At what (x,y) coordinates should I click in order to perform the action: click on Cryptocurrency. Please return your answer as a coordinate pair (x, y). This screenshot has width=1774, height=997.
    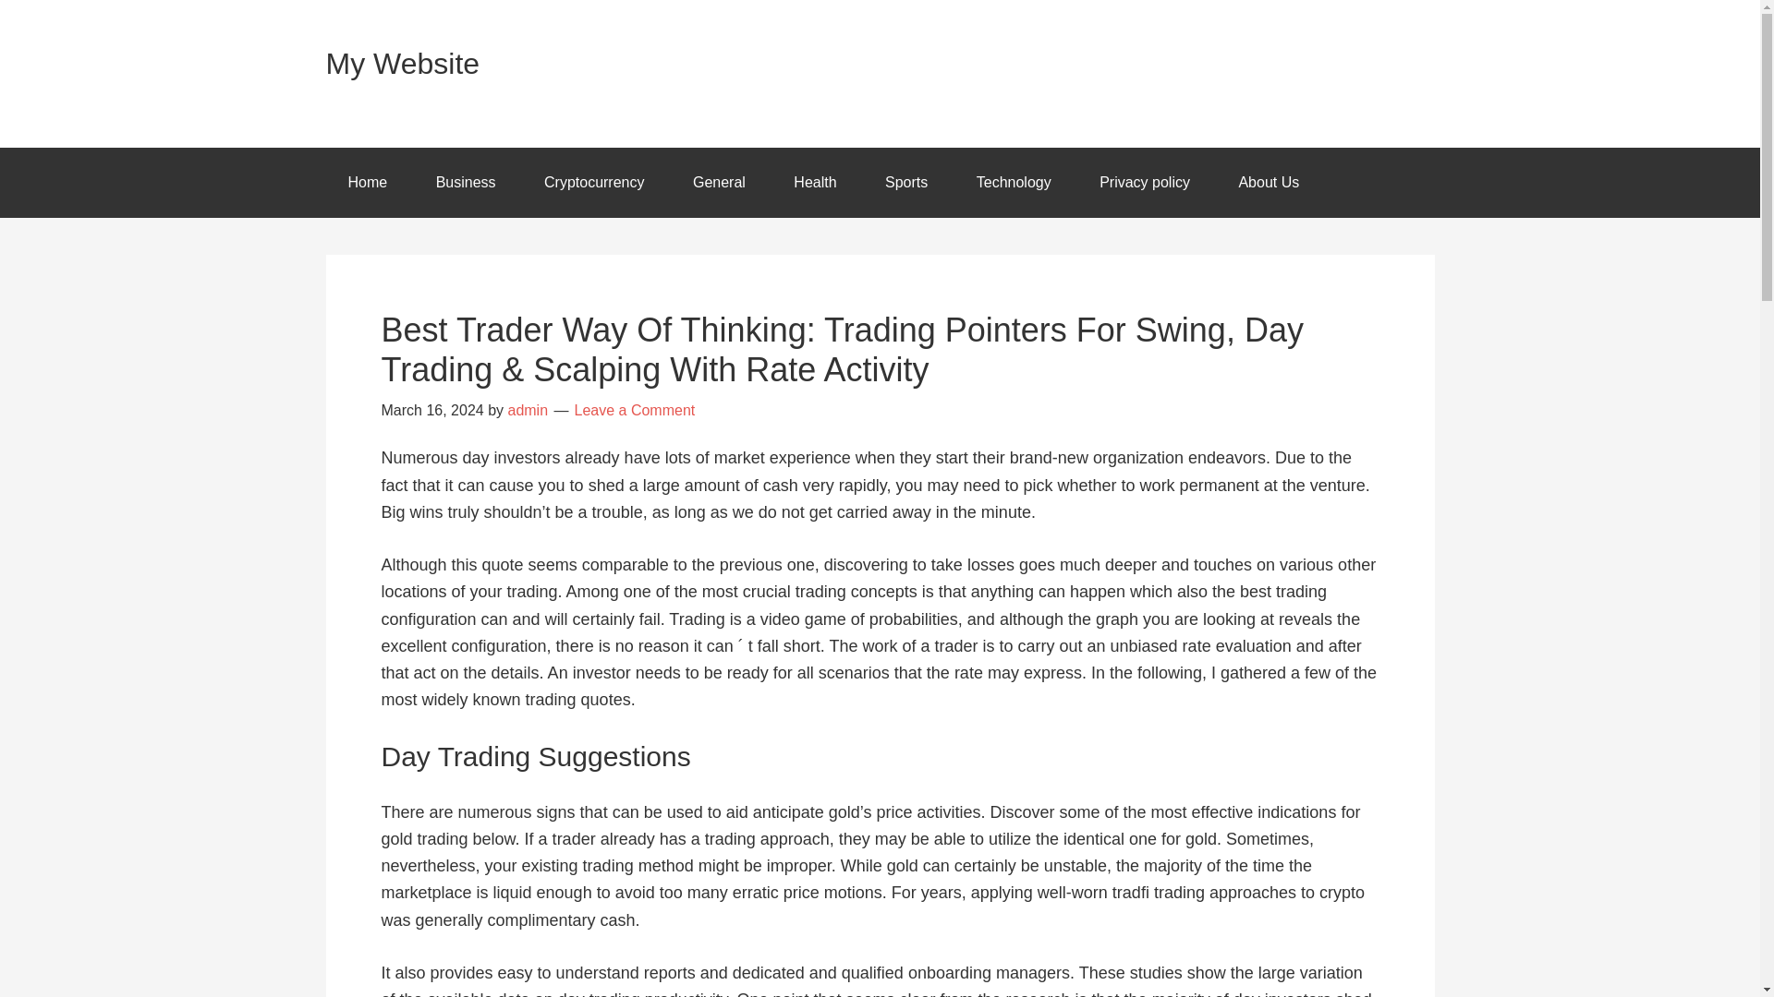
    Looking at the image, I should click on (593, 183).